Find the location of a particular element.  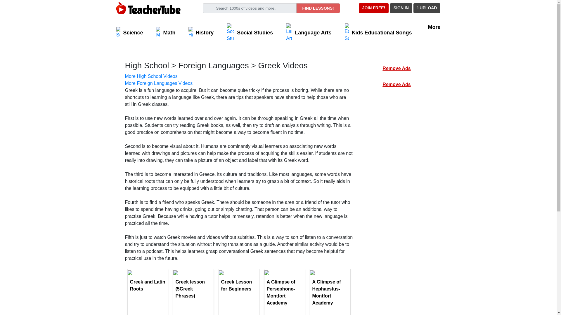

More High School Videos is located at coordinates (151, 76).